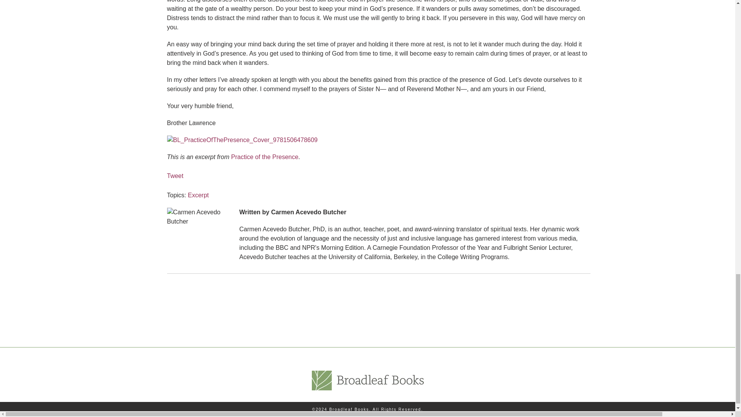  Describe the element at coordinates (198, 195) in the screenshot. I see `Excerpt` at that location.